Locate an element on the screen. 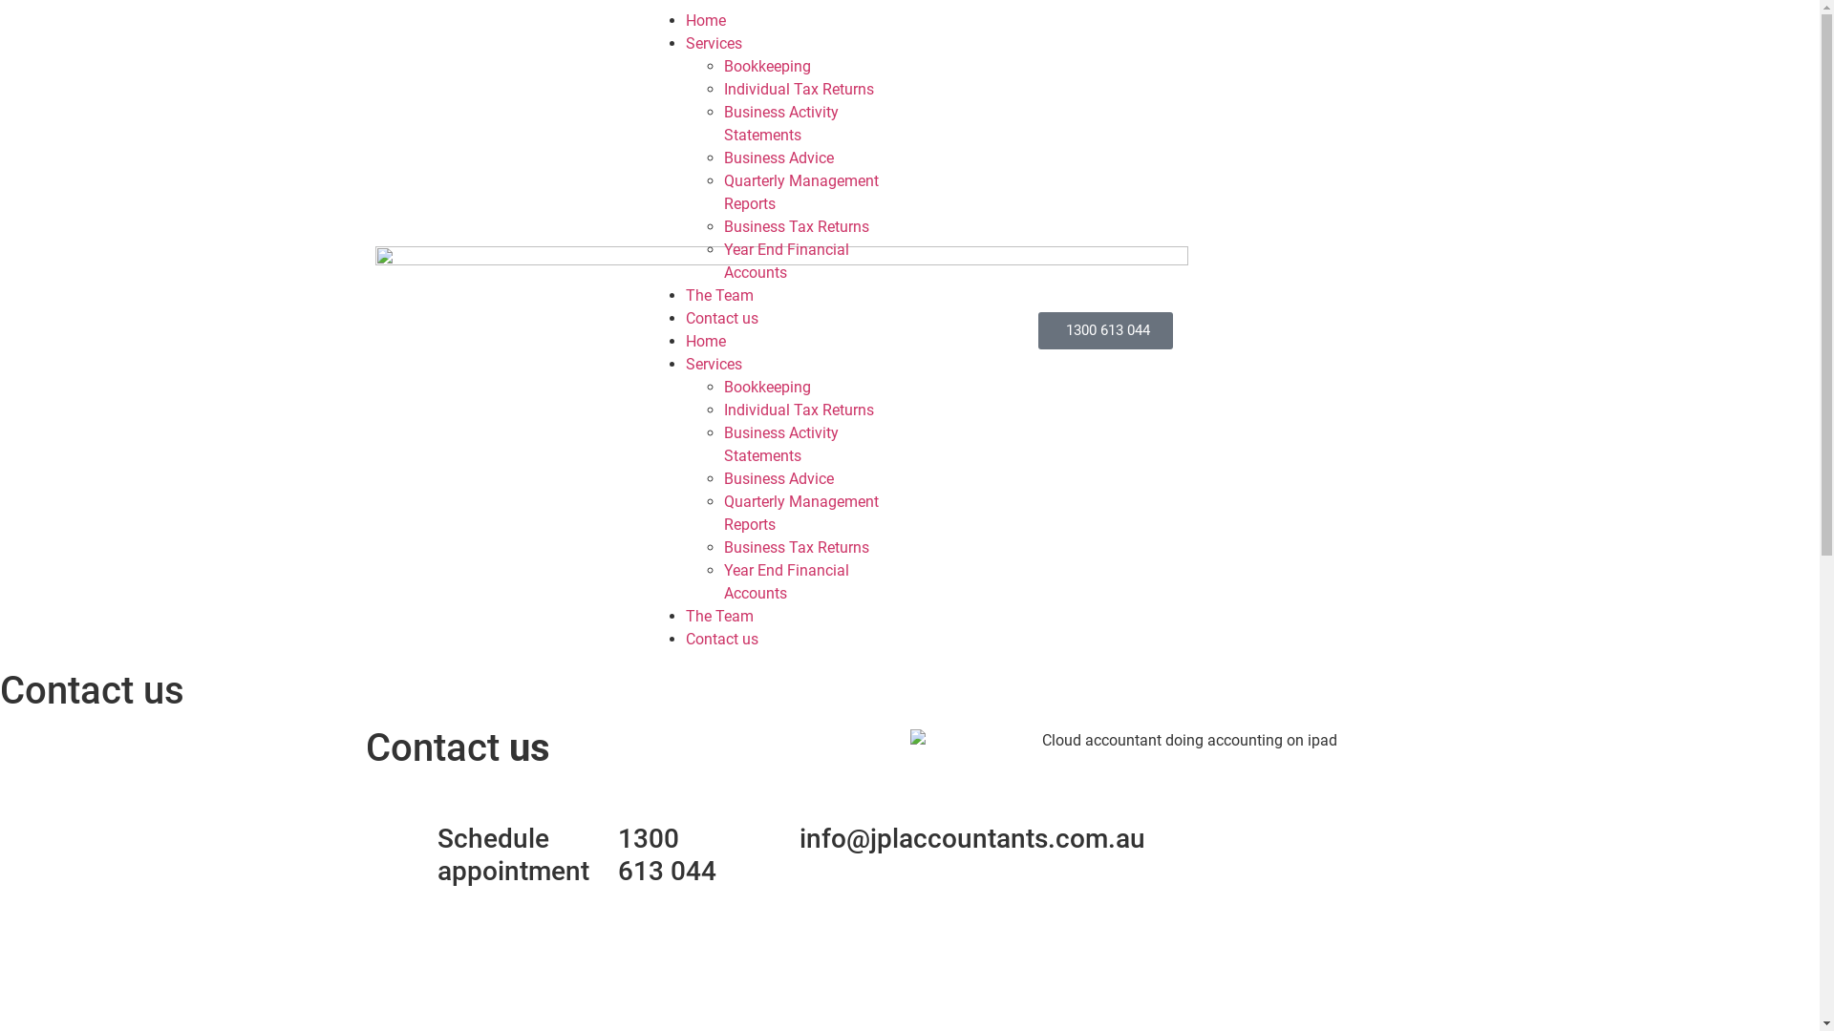 The image size is (1834, 1031). info@jplaccountants.com.au is located at coordinates (972, 838).